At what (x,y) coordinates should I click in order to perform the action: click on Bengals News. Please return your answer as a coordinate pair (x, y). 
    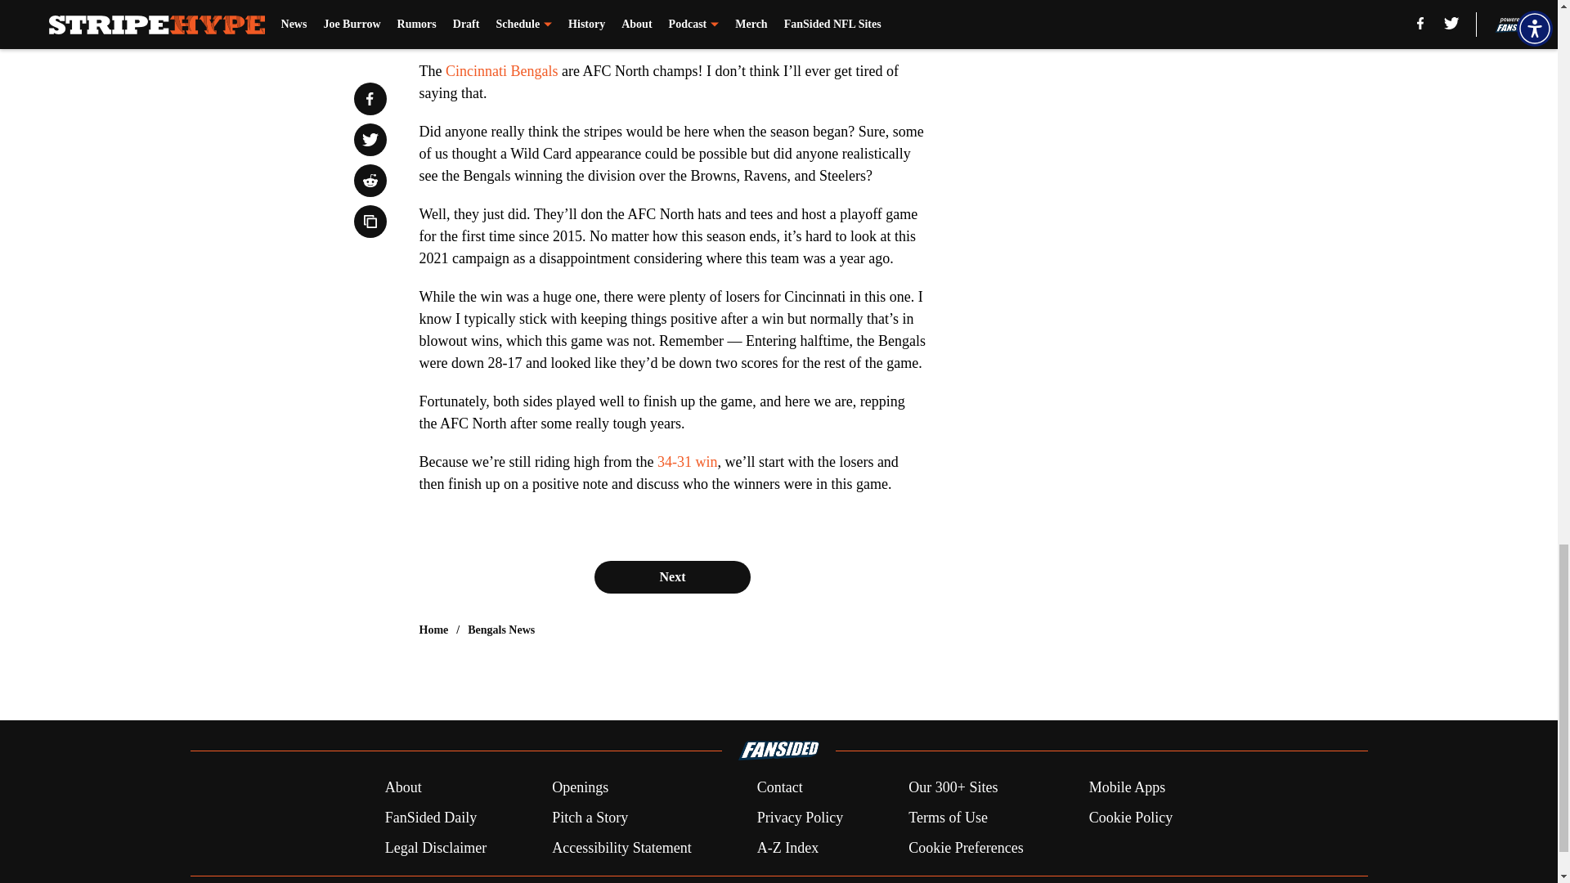
    Looking at the image, I should click on (501, 630).